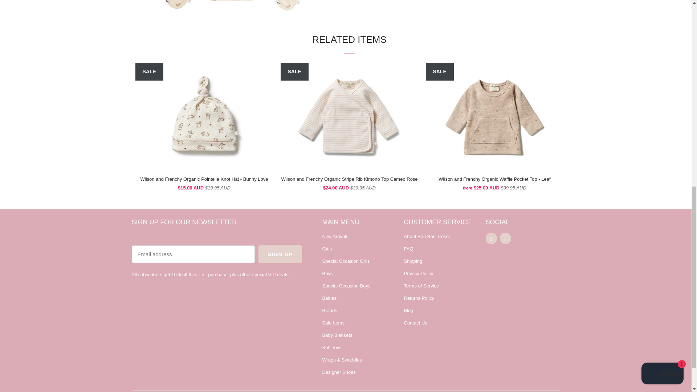  Describe the element at coordinates (505, 238) in the screenshot. I see `Bon Bon Tresor on Instagram` at that location.